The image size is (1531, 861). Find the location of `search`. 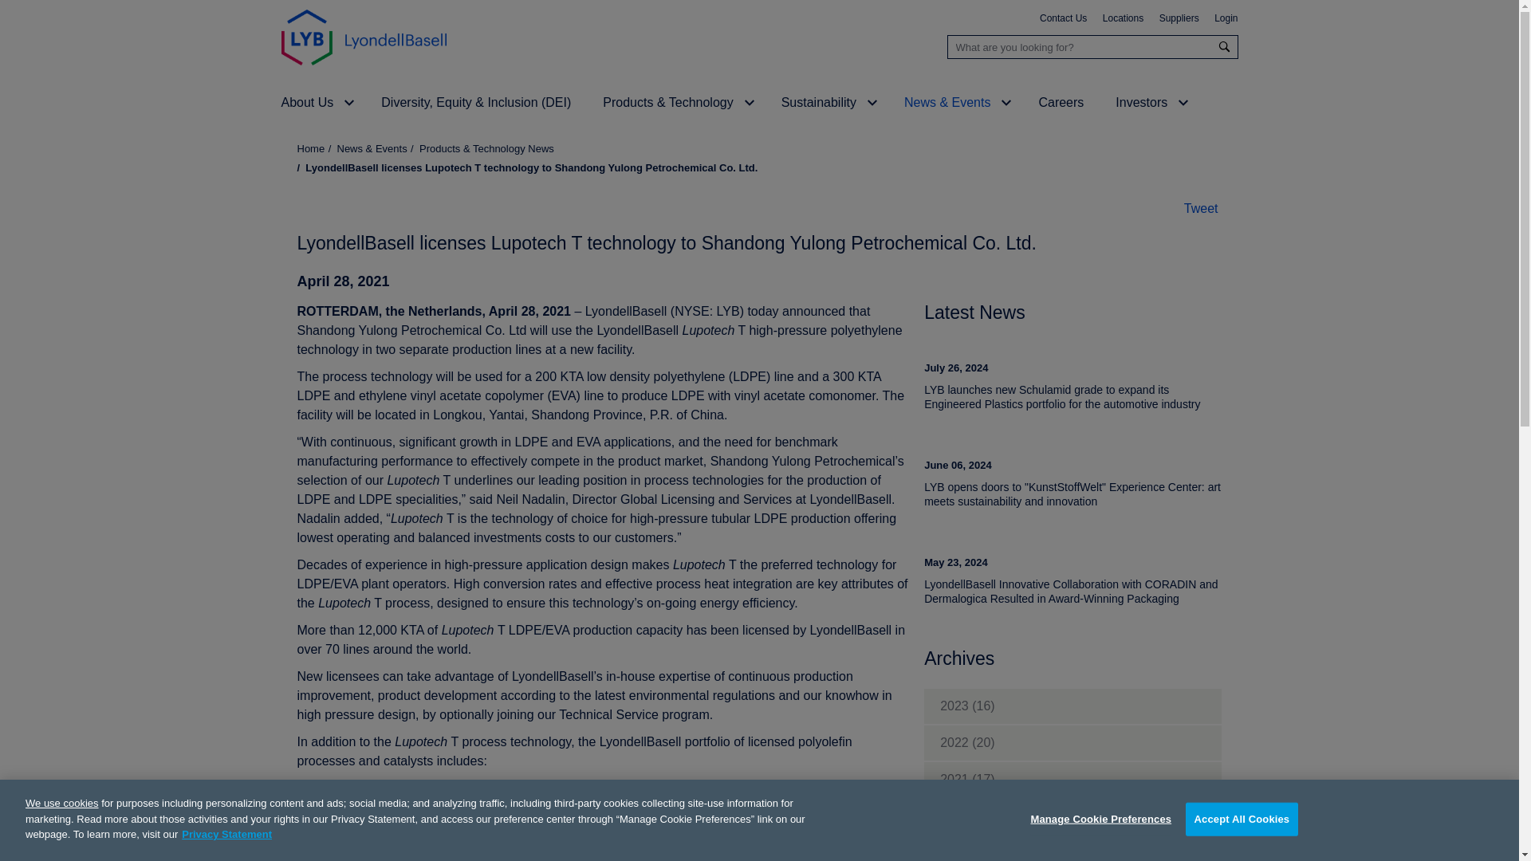

search is located at coordinates (1225, 46).